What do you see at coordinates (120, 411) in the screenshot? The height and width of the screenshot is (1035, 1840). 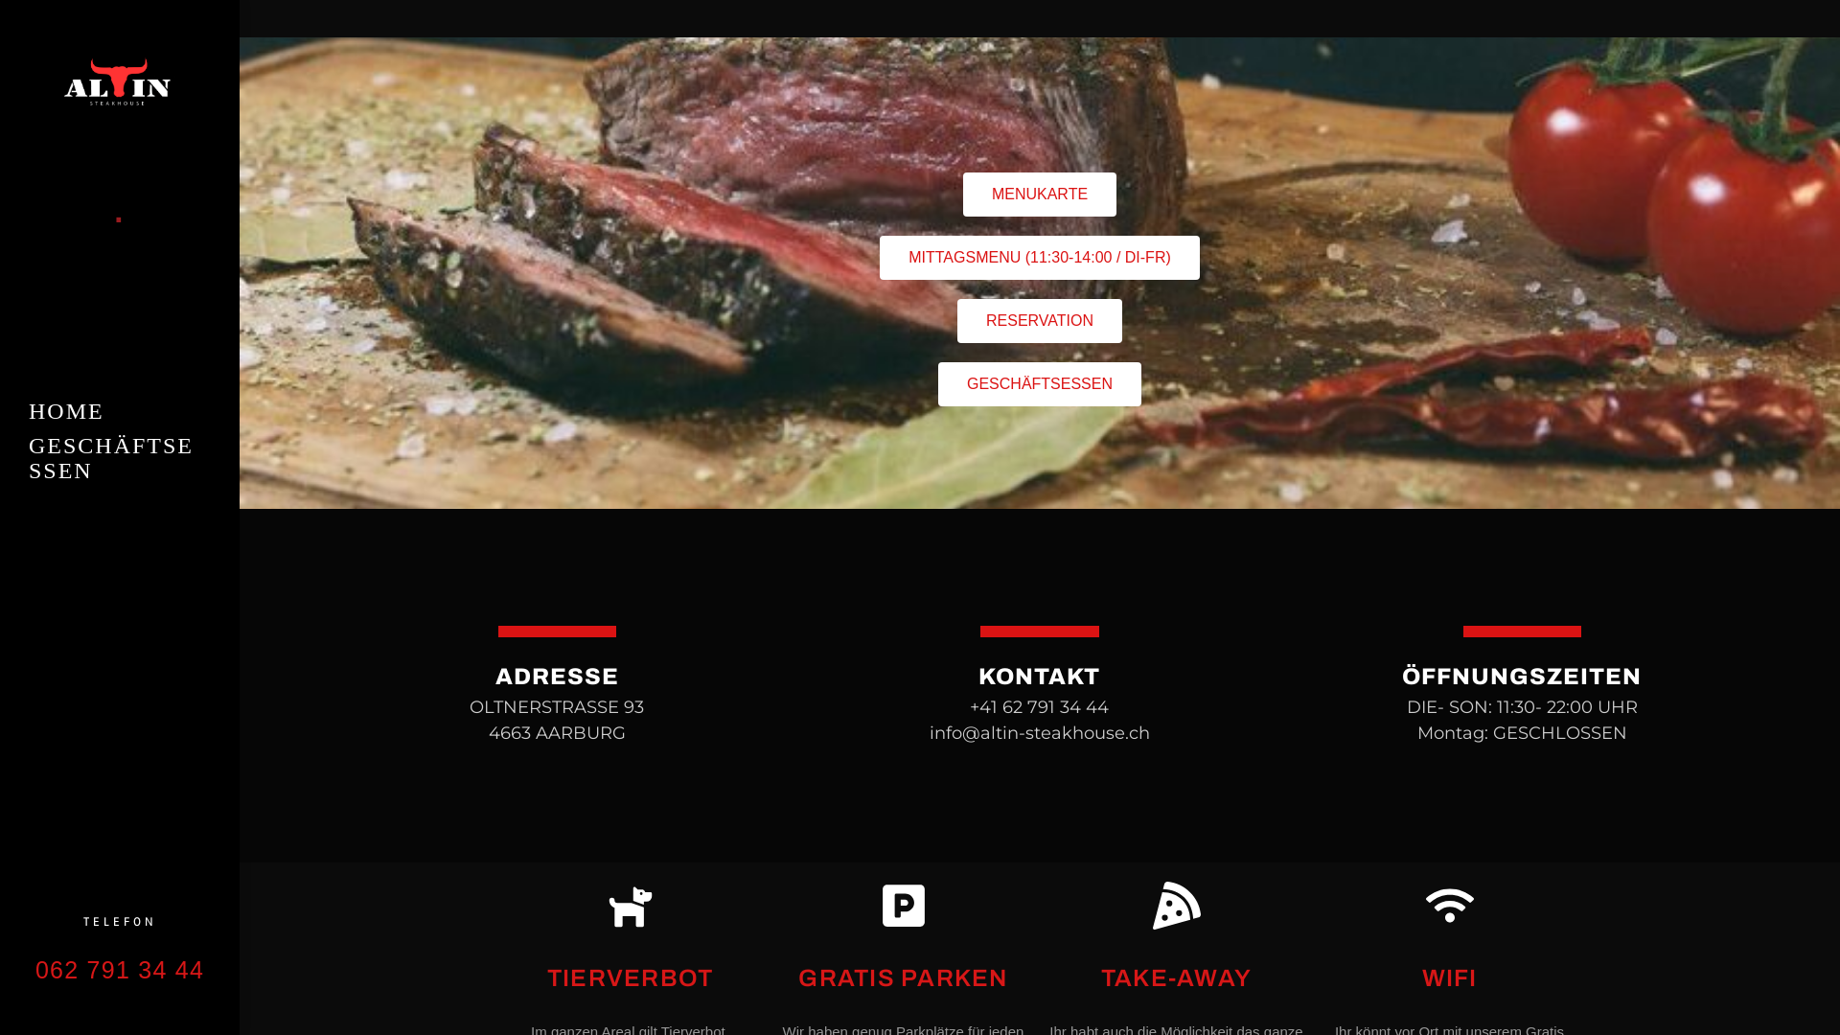 I see `HOME` at bounding box center [120, 411].